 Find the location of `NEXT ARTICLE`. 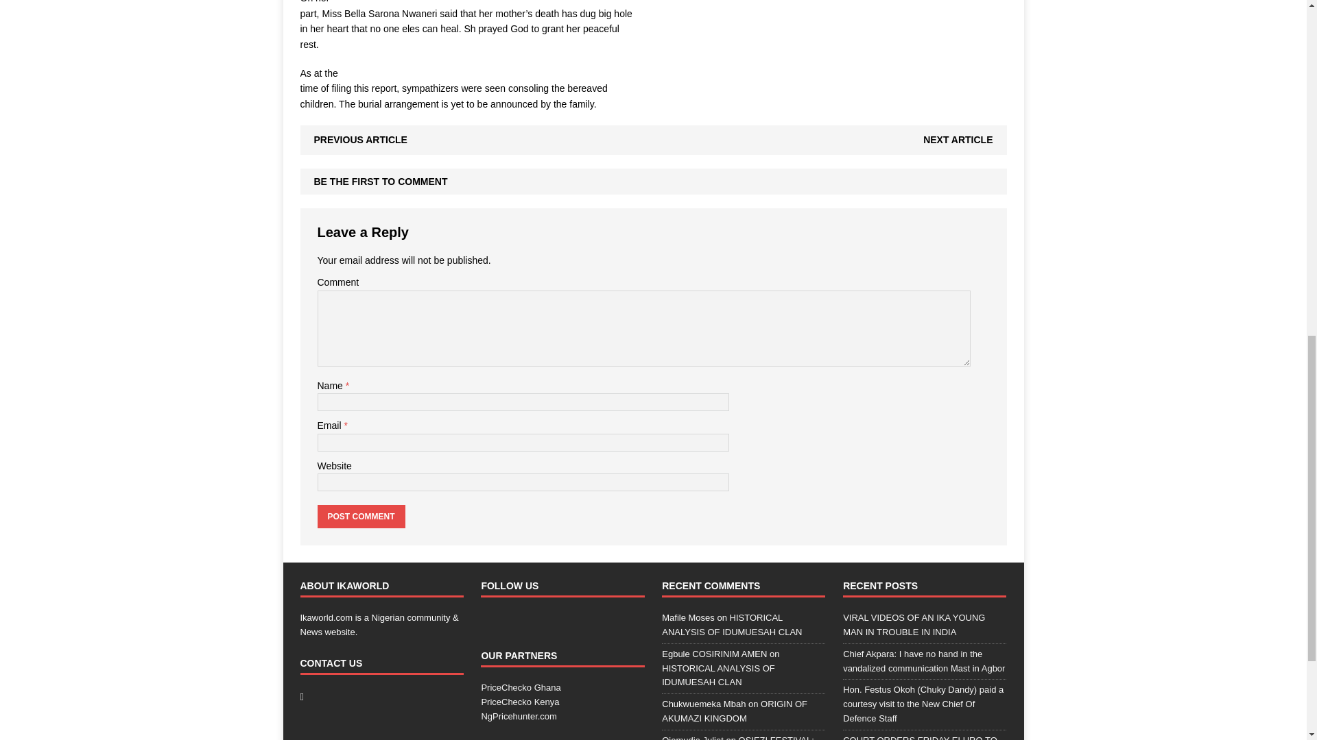

NEXT ARTICLE is located at coordinates (958, 139).